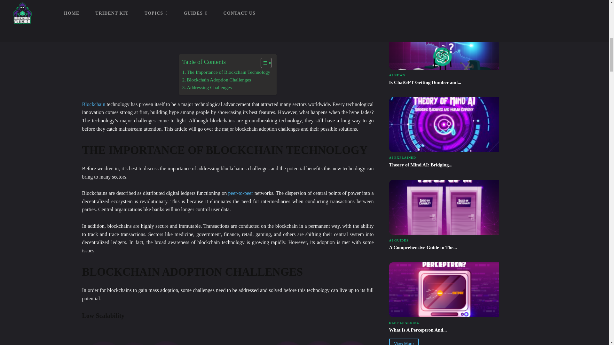 The width and height of the screenshot is (614, 345). I want to click on Blockchain Adoption Challenges, so click(227, 16).